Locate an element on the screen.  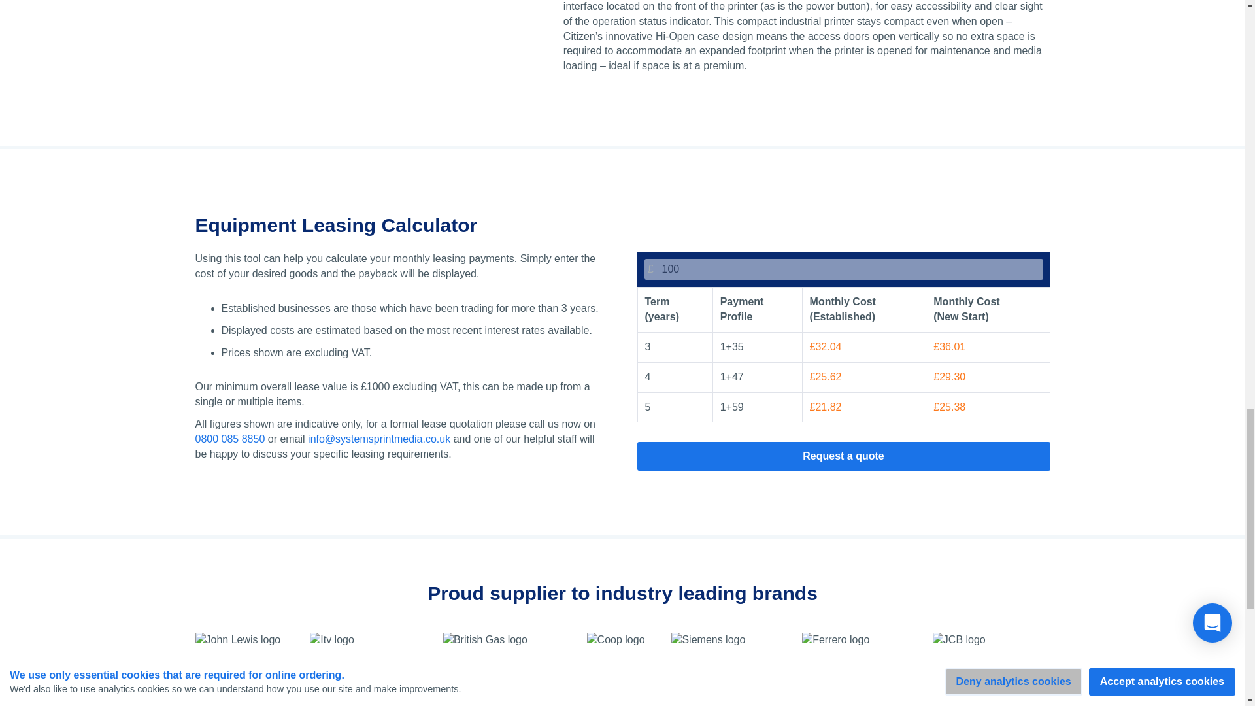
100 is located at coordinates (843, 269).